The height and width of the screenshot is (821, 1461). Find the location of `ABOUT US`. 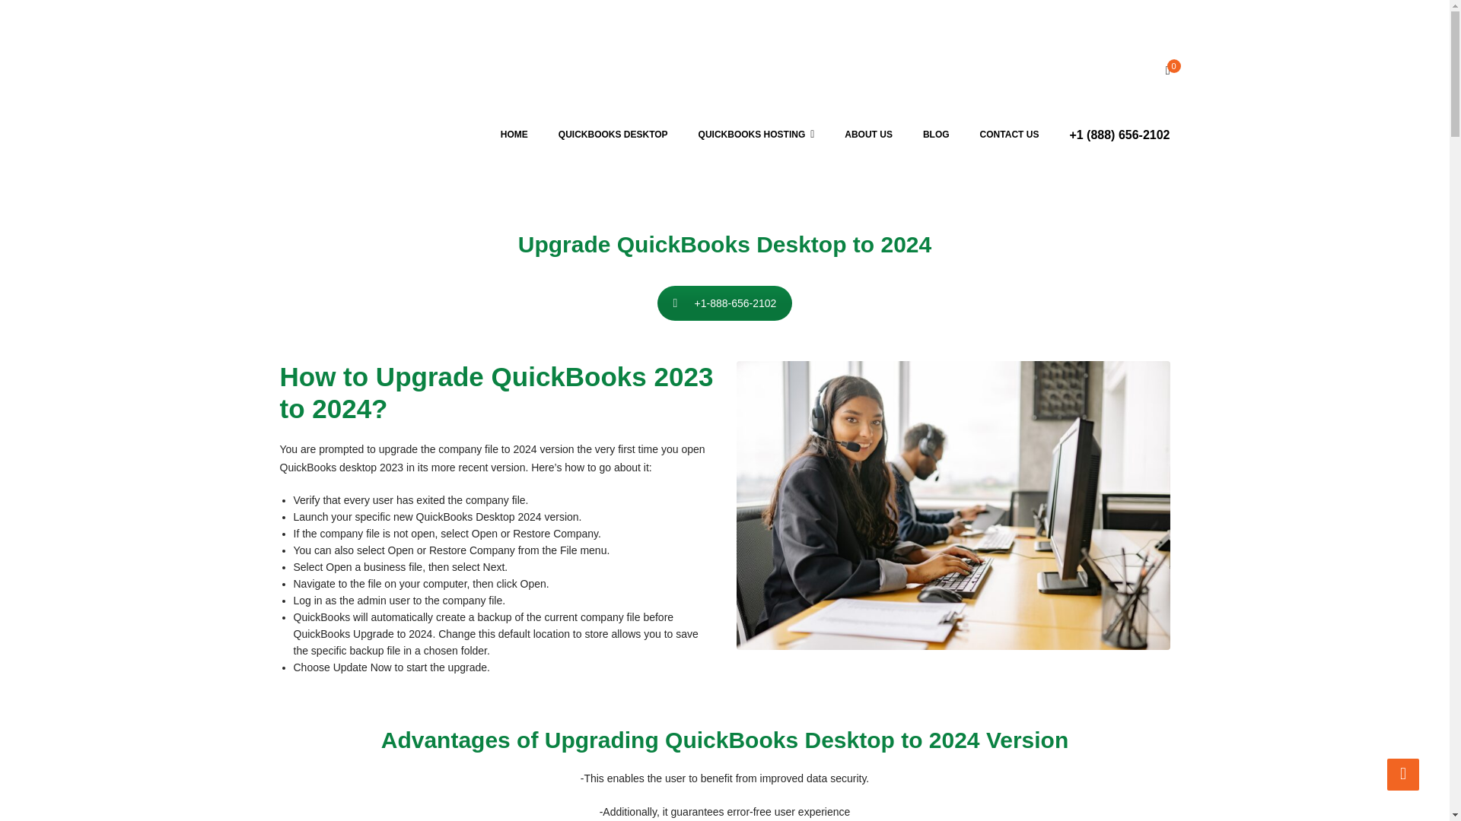

ABOUT US is located at coordinates (868, 135).